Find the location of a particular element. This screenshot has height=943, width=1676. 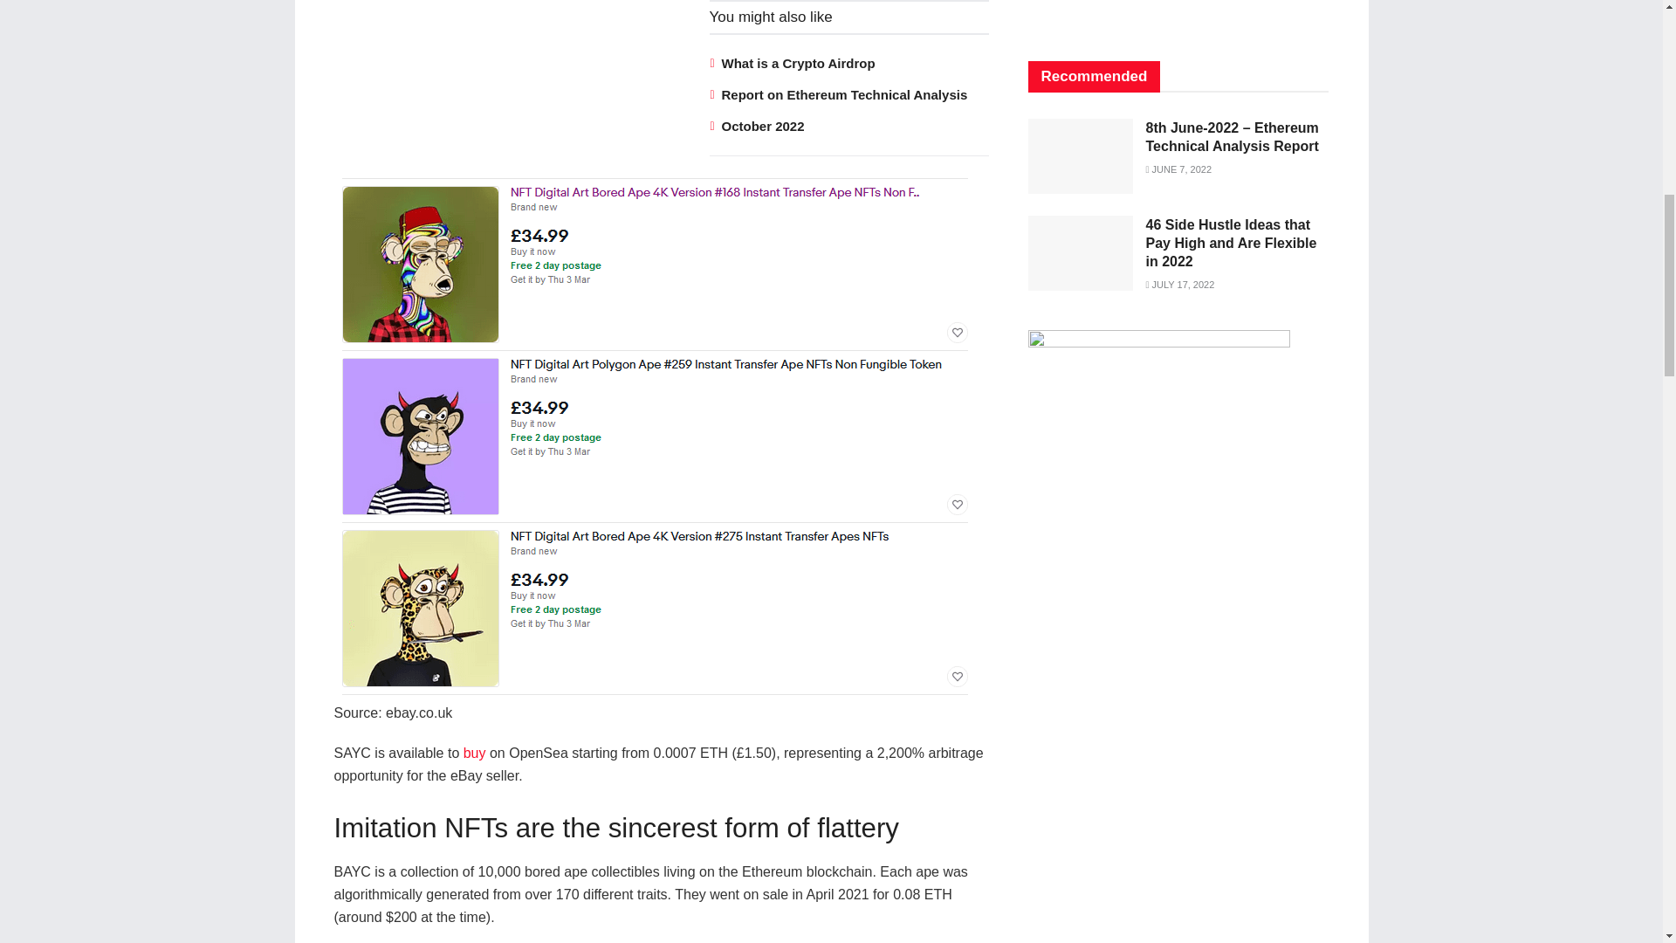

Report on Ethereum Technical Analysis is located at coordinates (843, 94).